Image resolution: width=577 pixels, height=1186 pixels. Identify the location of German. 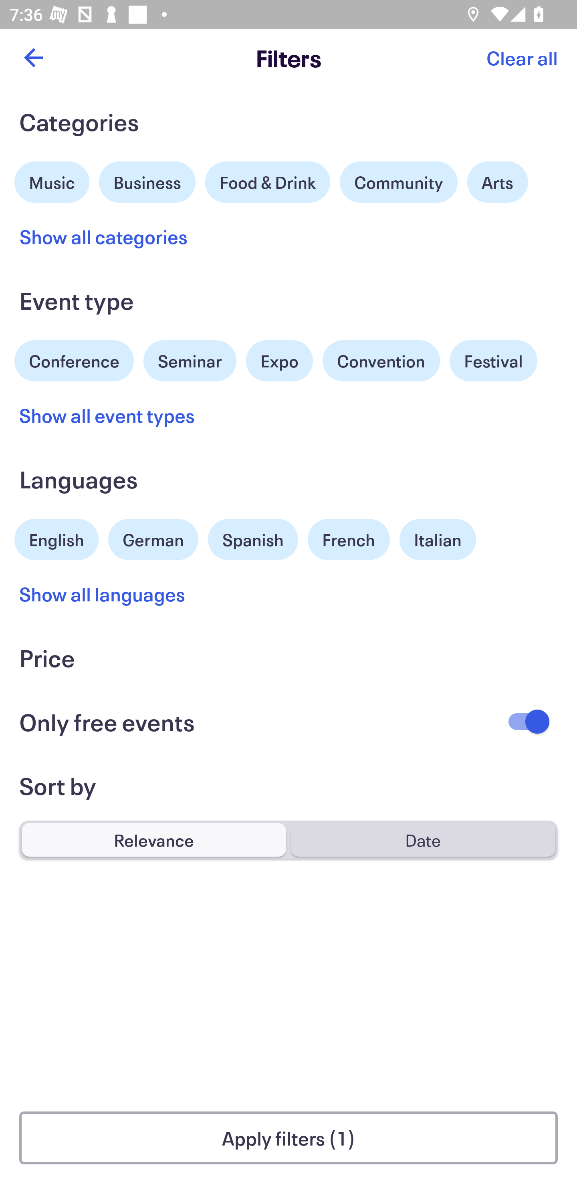
(153, 538).